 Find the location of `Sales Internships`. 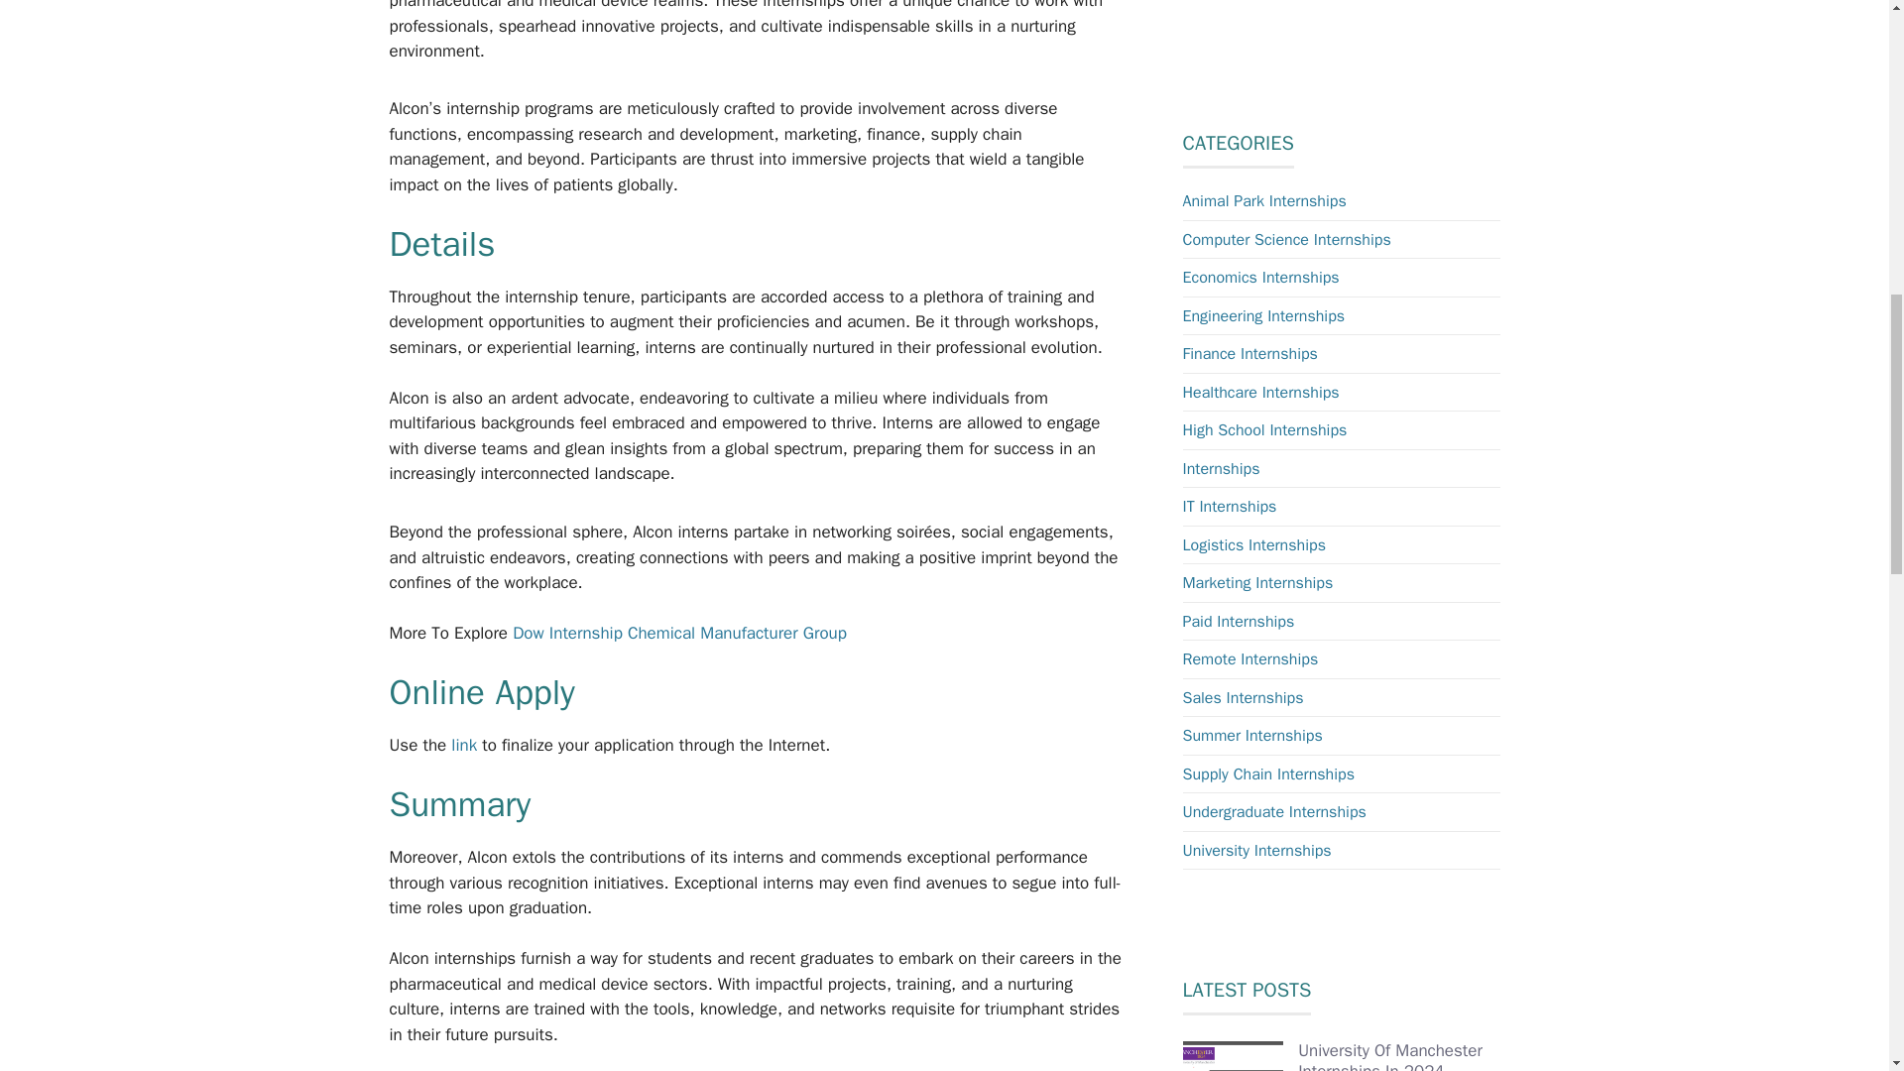

Sales Internships is located at coordinates (1242, 698).